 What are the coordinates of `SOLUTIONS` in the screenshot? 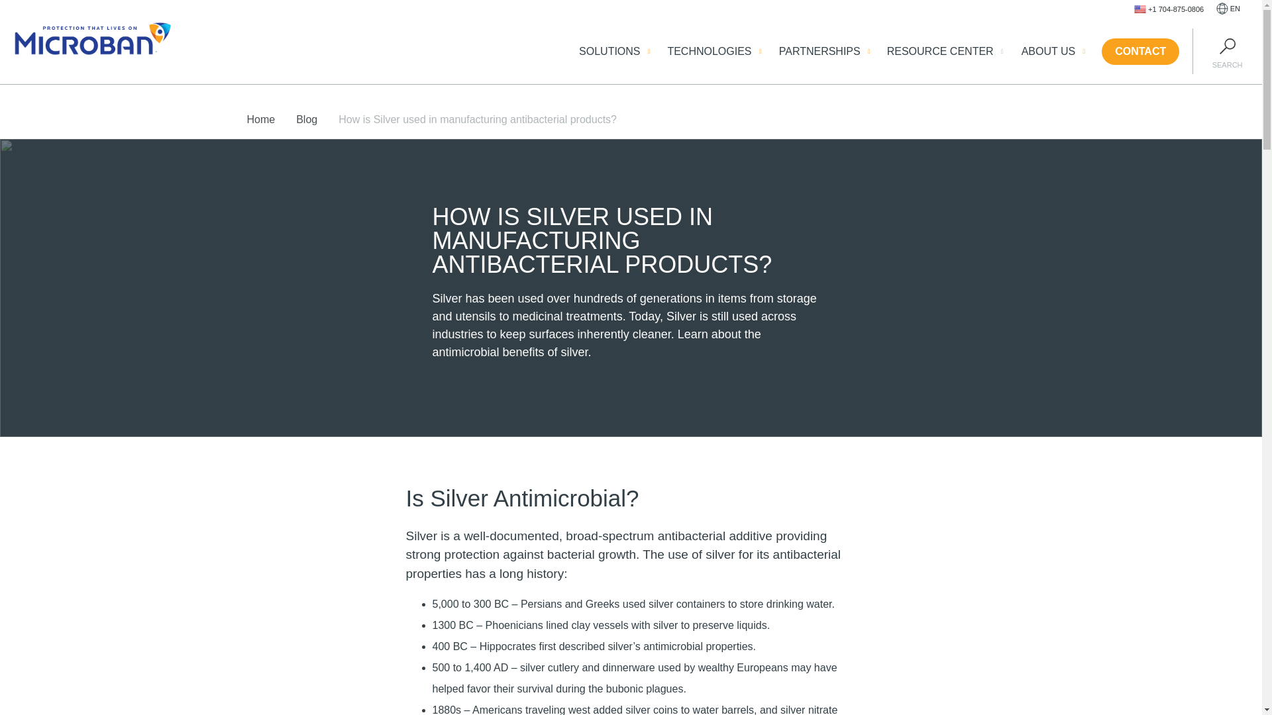 It's located at (609, 51).